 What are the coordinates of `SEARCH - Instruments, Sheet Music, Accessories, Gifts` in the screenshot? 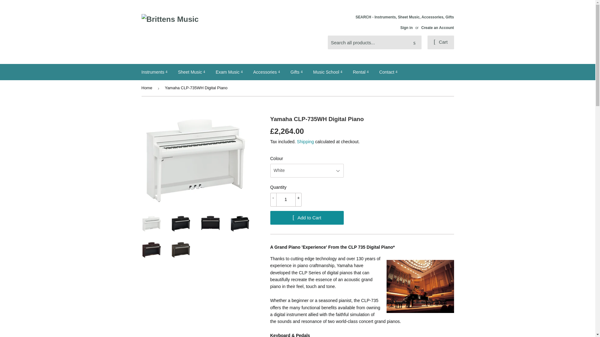 It's located at (405, 22).